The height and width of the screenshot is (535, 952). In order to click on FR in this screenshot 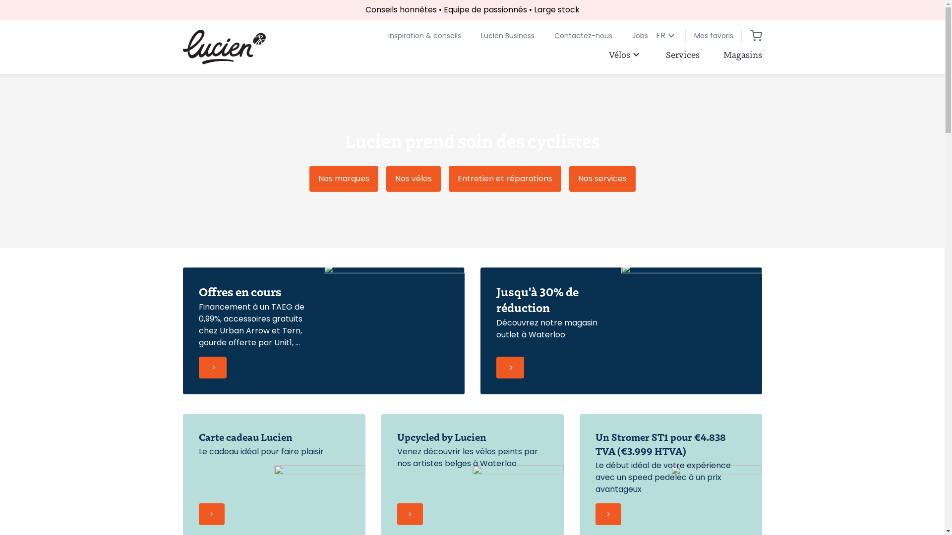, I will do `click(666, 36)`.